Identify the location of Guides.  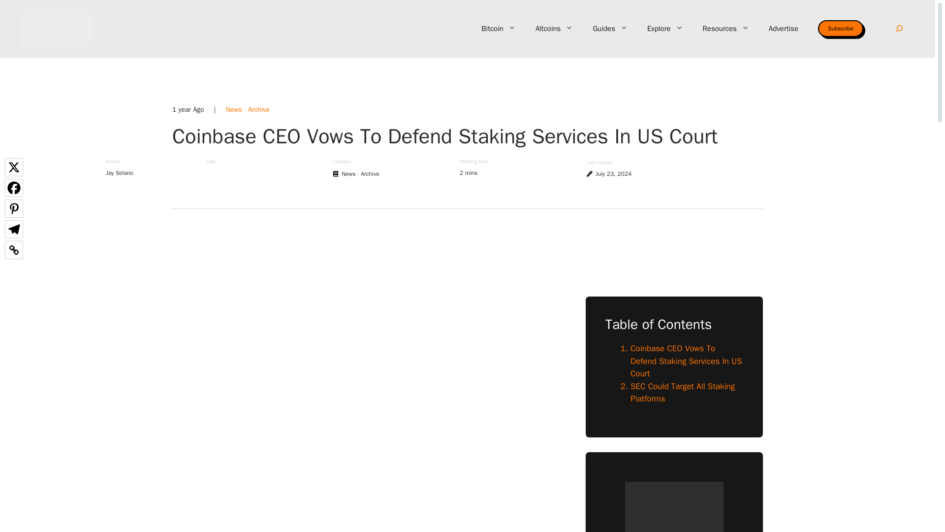
(610, 29).